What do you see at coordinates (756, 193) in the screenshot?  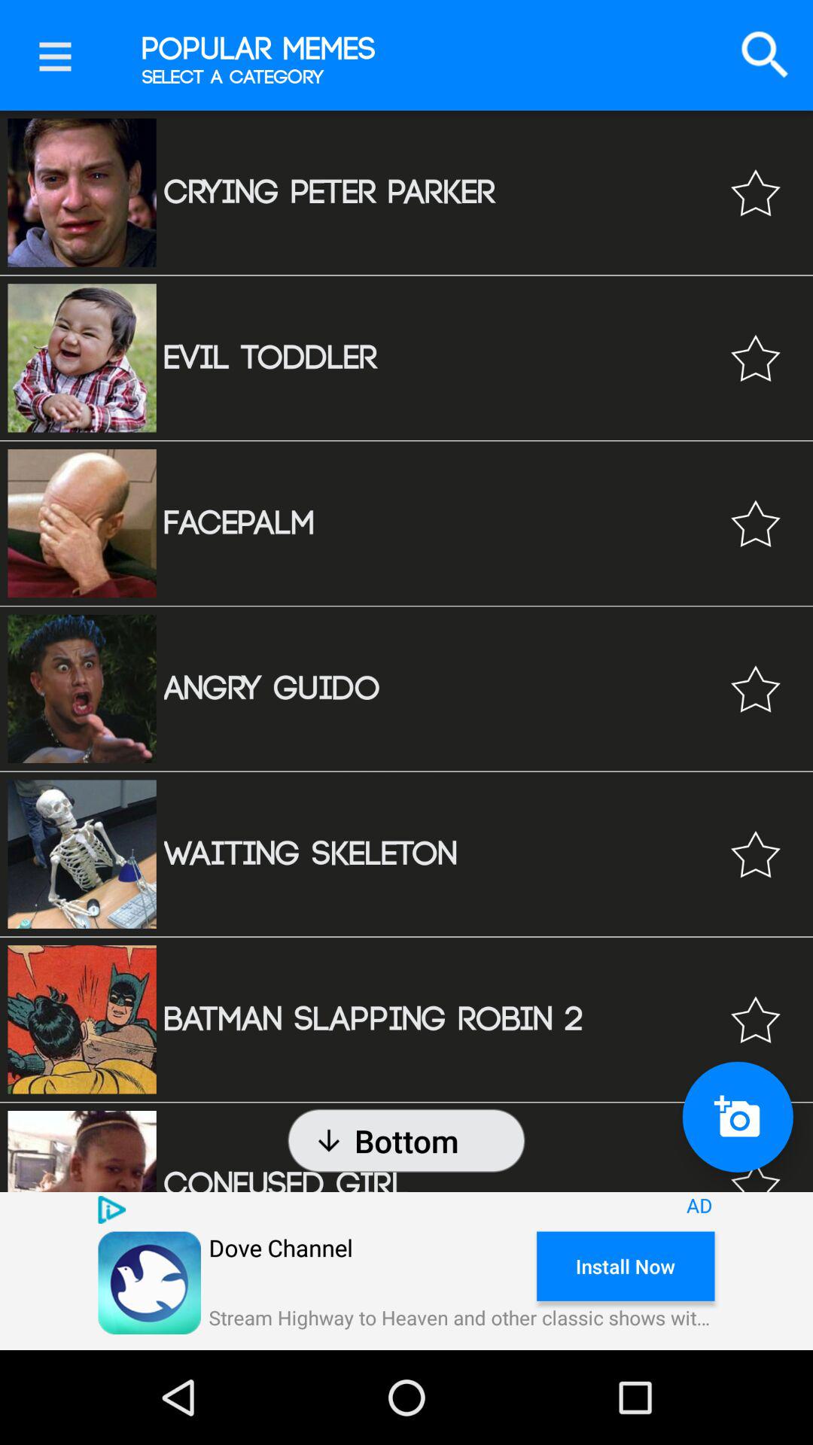 I see `favorite a meme category` at bounding box center [756, 193].